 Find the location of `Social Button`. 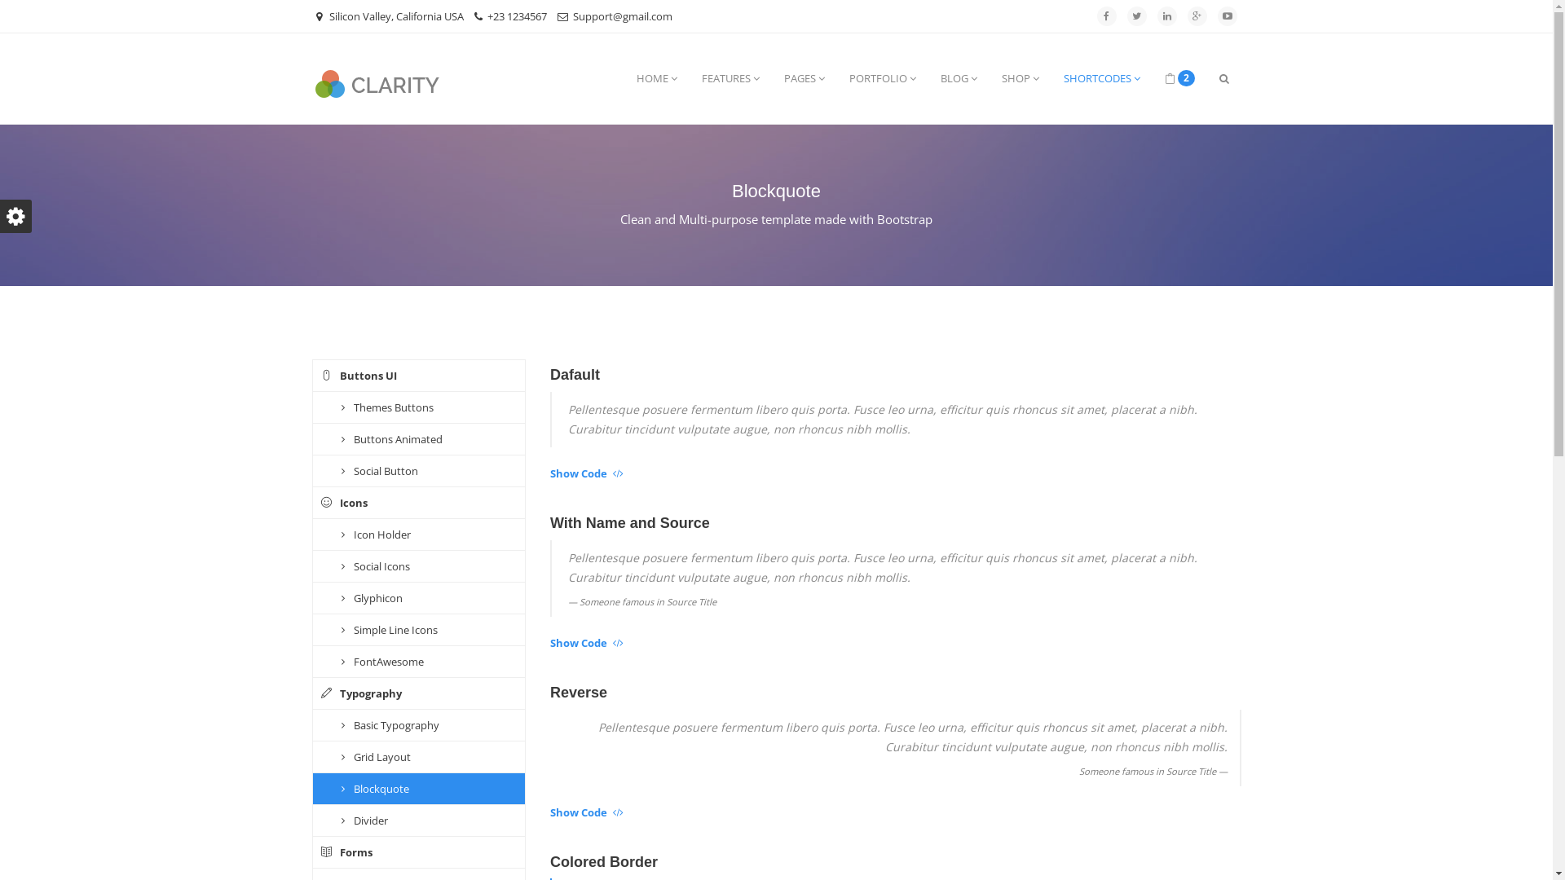

Social Button is located at coordinates (419, 471).